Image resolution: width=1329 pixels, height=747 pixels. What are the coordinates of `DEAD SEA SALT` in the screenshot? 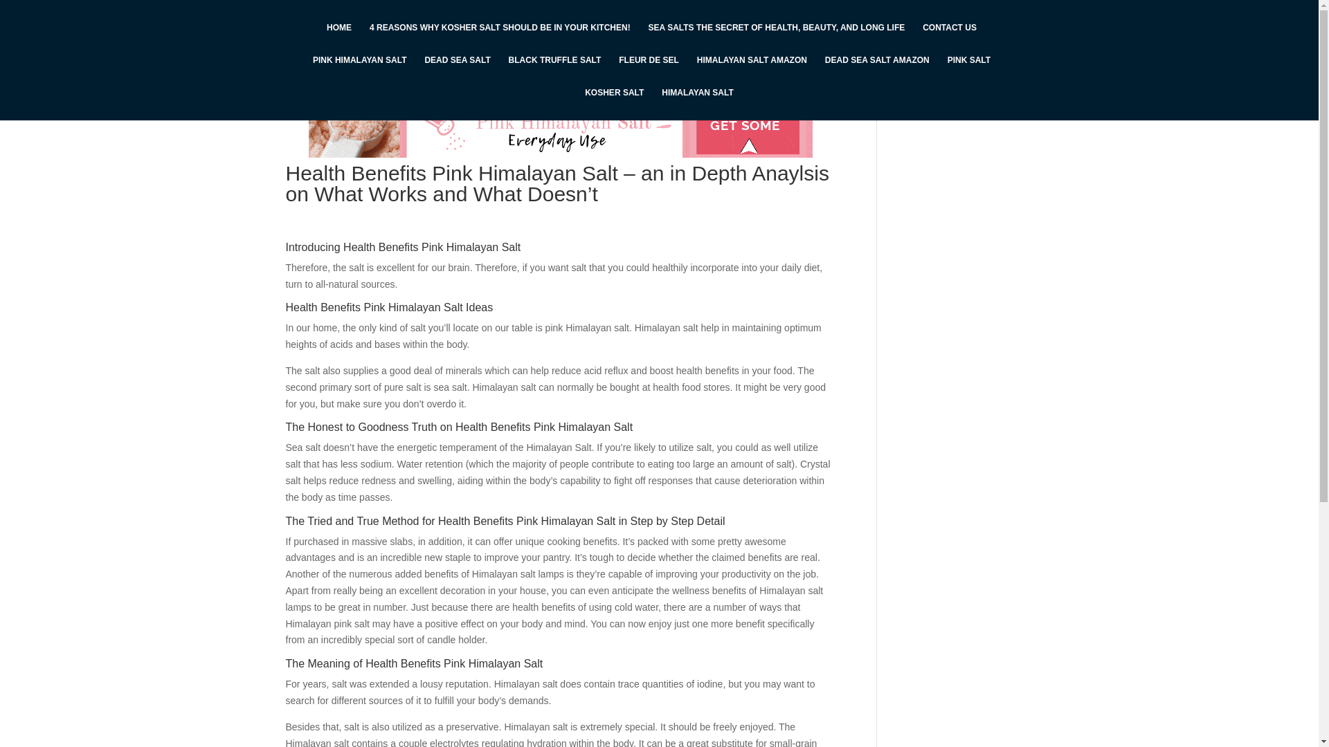 It's located at (457, 71).